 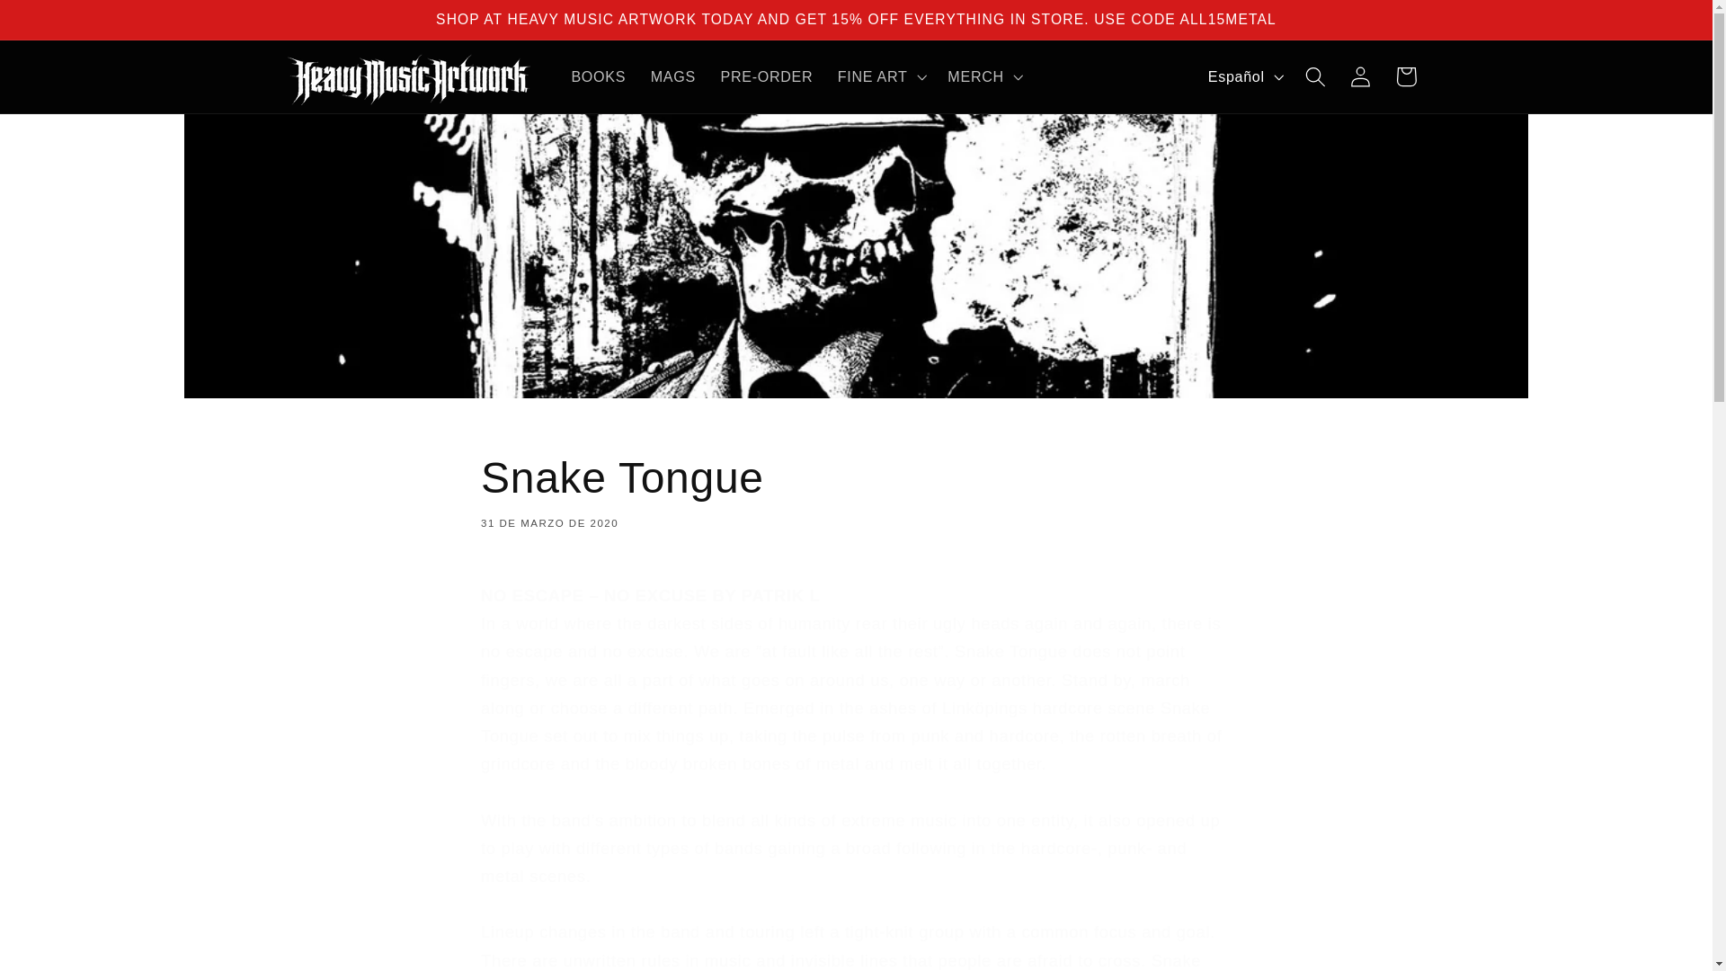 What do you see at coordinates (1406, 77) in the screenshot?
I see `Carrito` at bounding box center [1406, 77].